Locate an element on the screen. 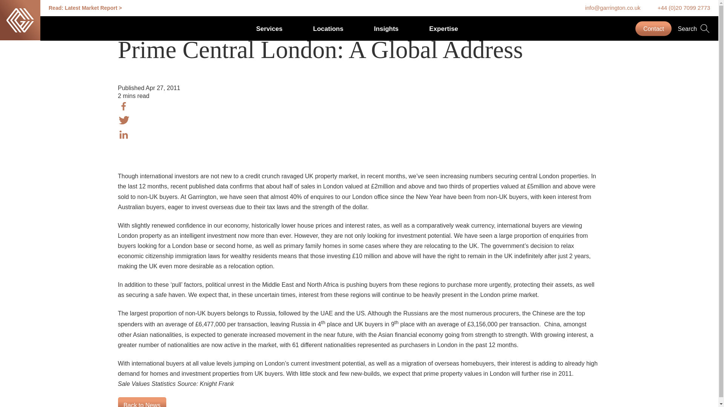 The image size is (724, 407). Share post via Facebook is located at coordinates (123, 106).